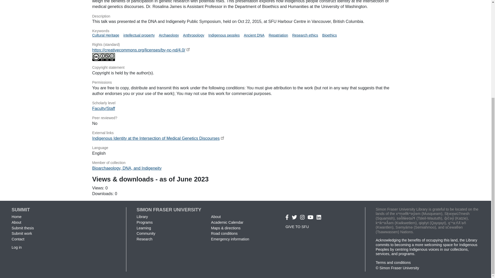  Describe the element at coordinates (278, 35) in the screenshot. I see `Repatriation` at that location.